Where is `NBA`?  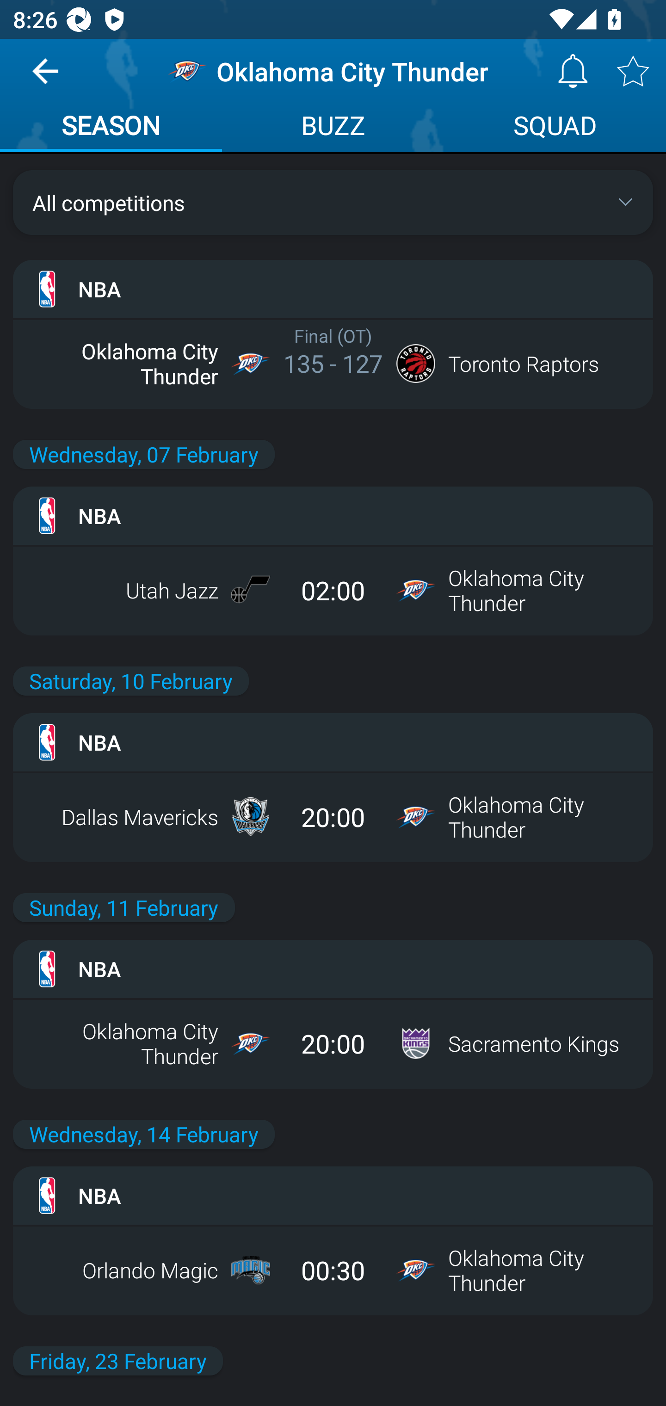 NBA is located at coordinates (333, 289).